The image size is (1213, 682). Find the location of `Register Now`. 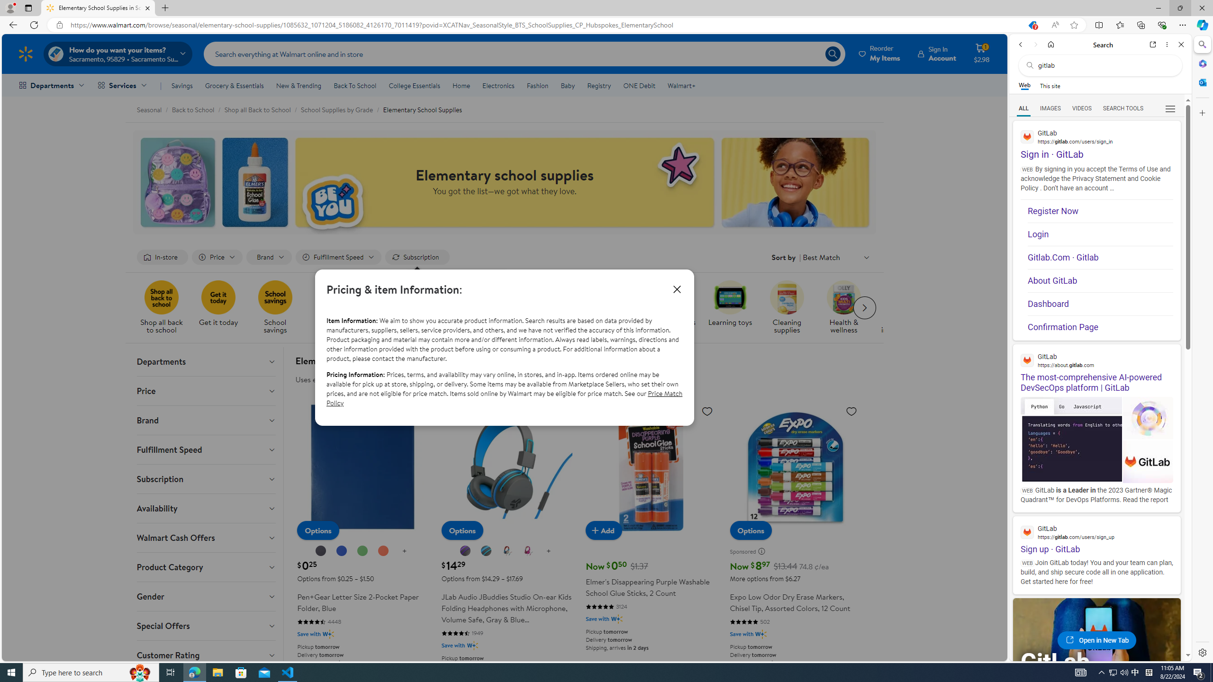

Register Now is located at coordinates (1100, 211).